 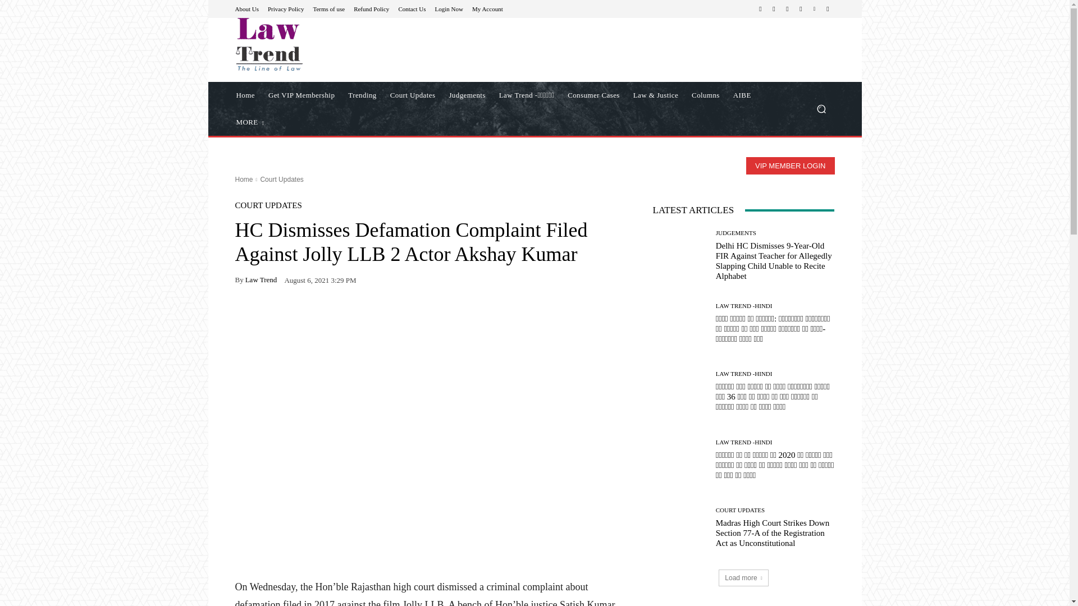 What do you see at coordinates (787, 9) in the screenshot?
I see `Telegram` at bounding box center [787, 9].